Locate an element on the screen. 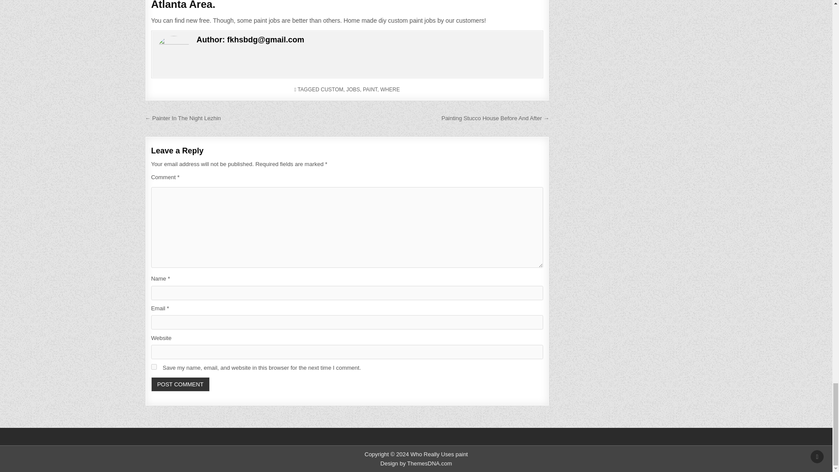 This screenshot has width=839, height=472. Post Comment is located at coordinates (180, 384).